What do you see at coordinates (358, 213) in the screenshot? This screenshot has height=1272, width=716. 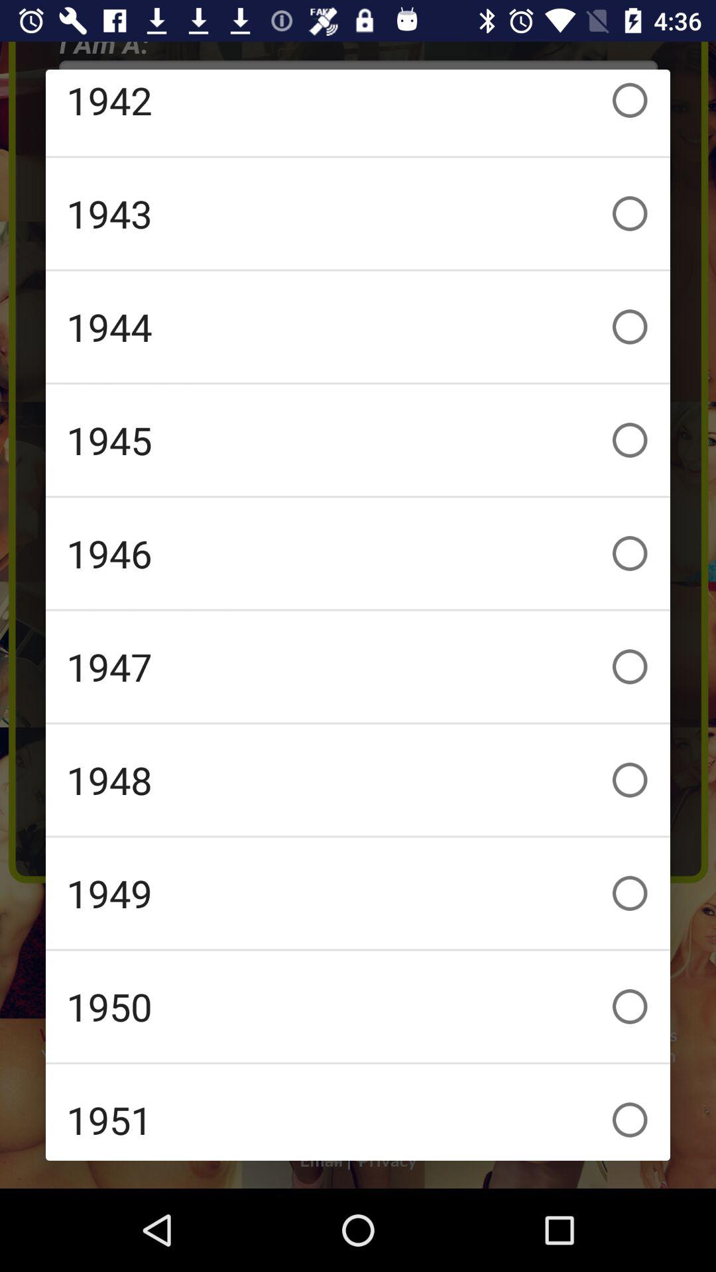 I see `choose the item above 1944 icon` at bounding box center [358, 213].